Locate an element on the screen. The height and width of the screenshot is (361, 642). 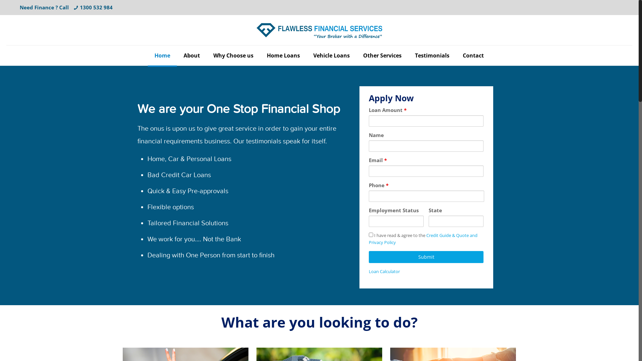
Why Choose us is located at coordinates (233, 55).